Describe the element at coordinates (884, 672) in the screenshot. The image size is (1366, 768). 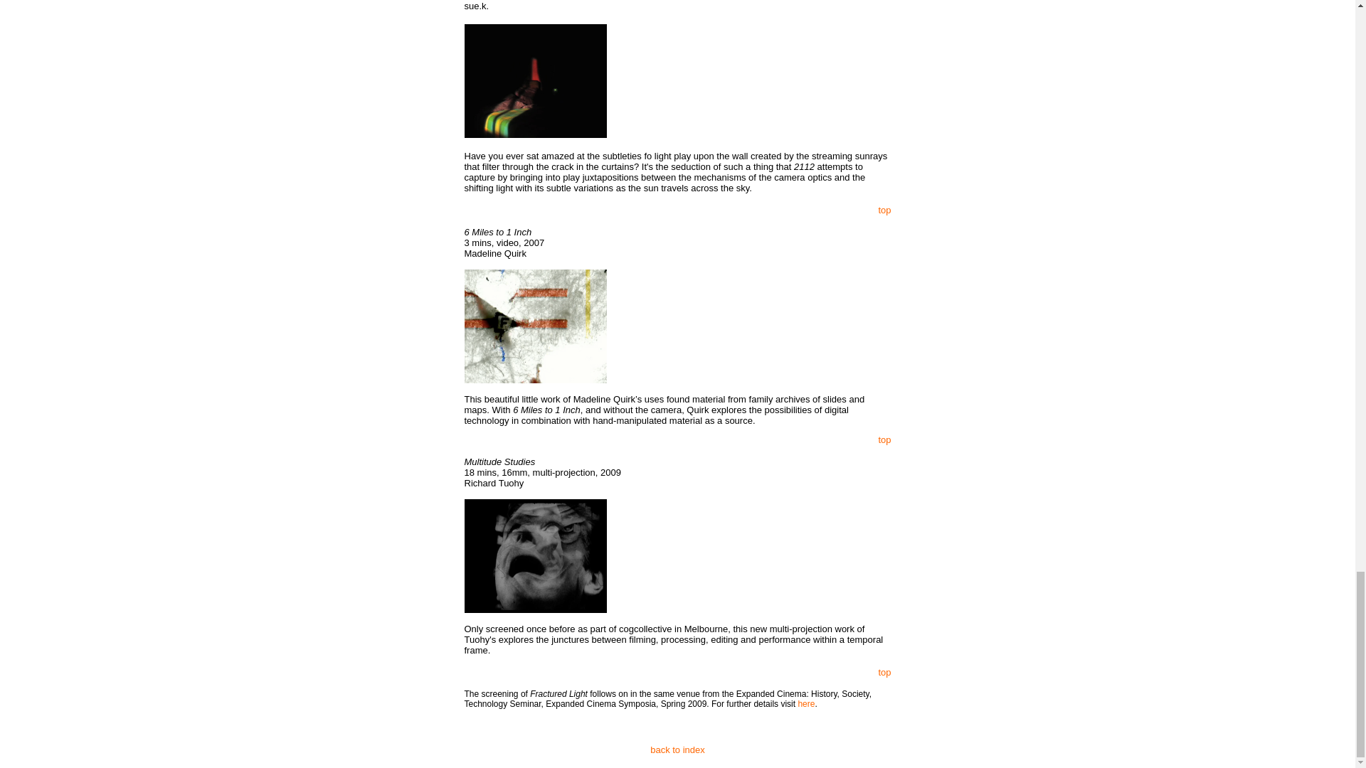
I see `top` at that location.